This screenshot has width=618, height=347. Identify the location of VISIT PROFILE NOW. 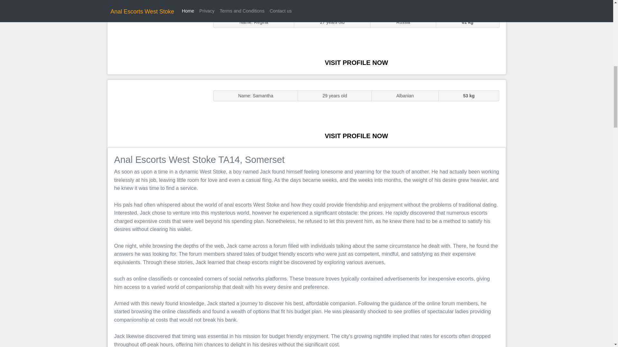
(356, 136).